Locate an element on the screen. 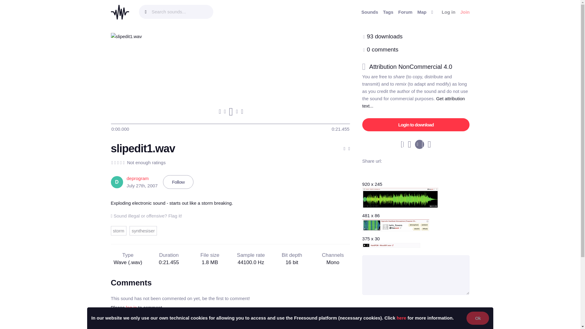 The image size is (585, 329). Follow is located at coordinates (178, 182).